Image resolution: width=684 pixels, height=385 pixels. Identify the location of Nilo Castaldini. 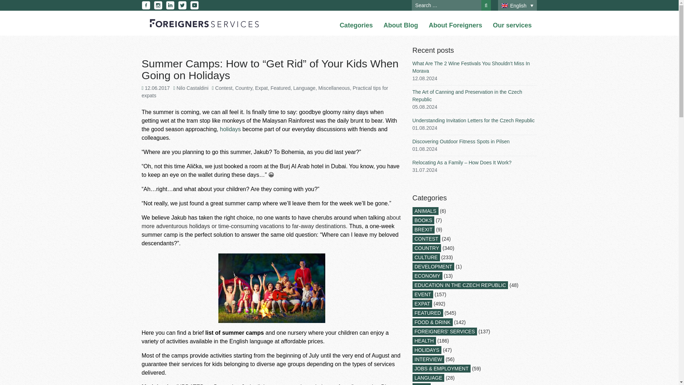
(192, 88).